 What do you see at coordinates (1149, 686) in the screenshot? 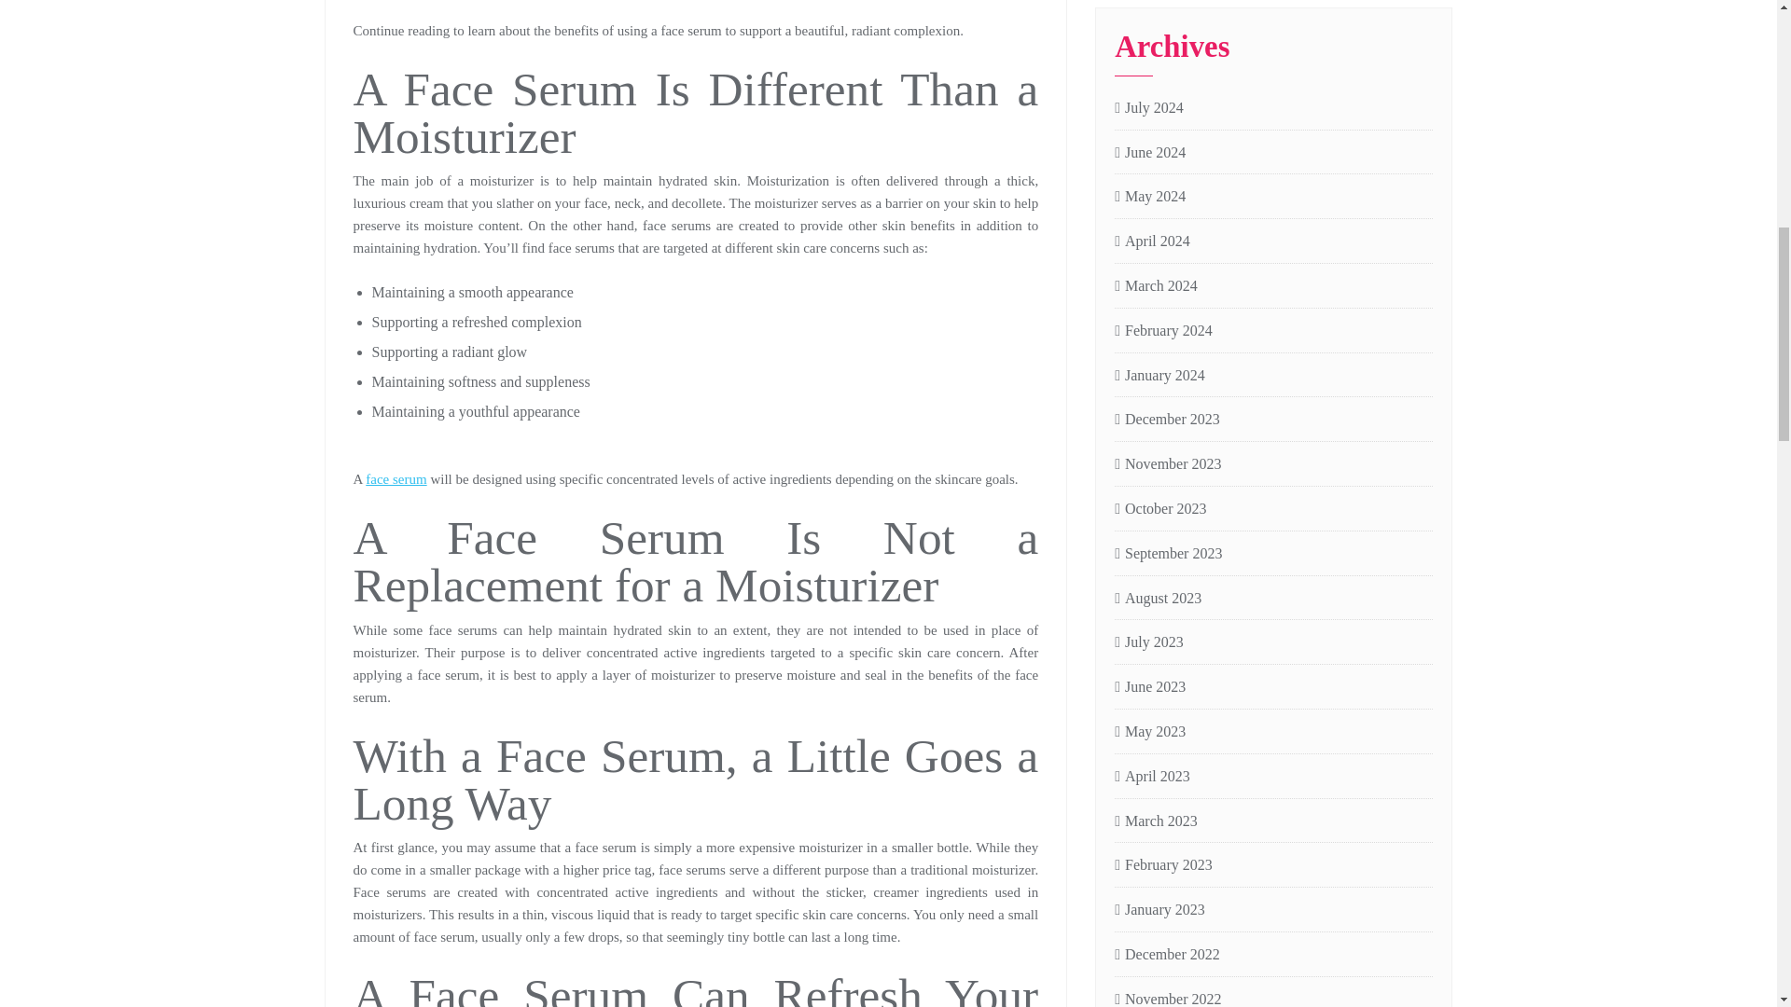
I see `June 2023` at bounding box center [1149, 686].